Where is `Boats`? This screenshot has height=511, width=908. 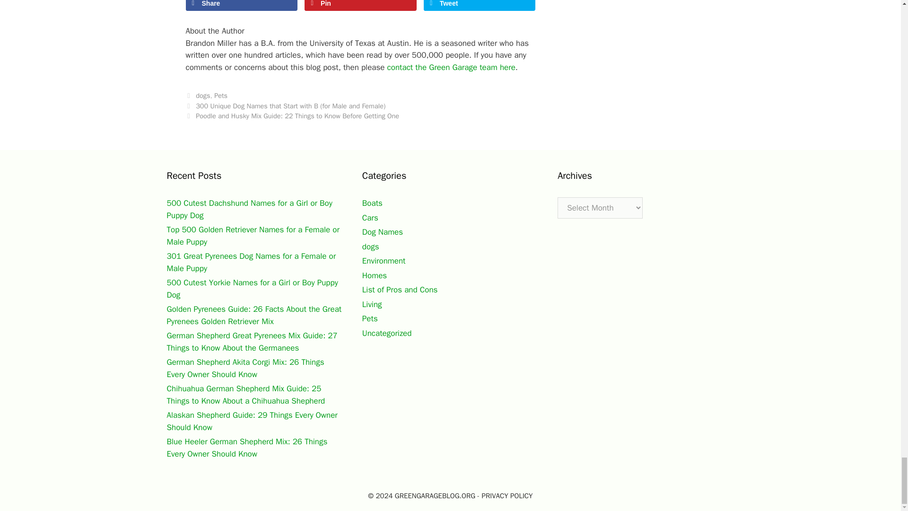
Boats is located at coordinates (372, 203).